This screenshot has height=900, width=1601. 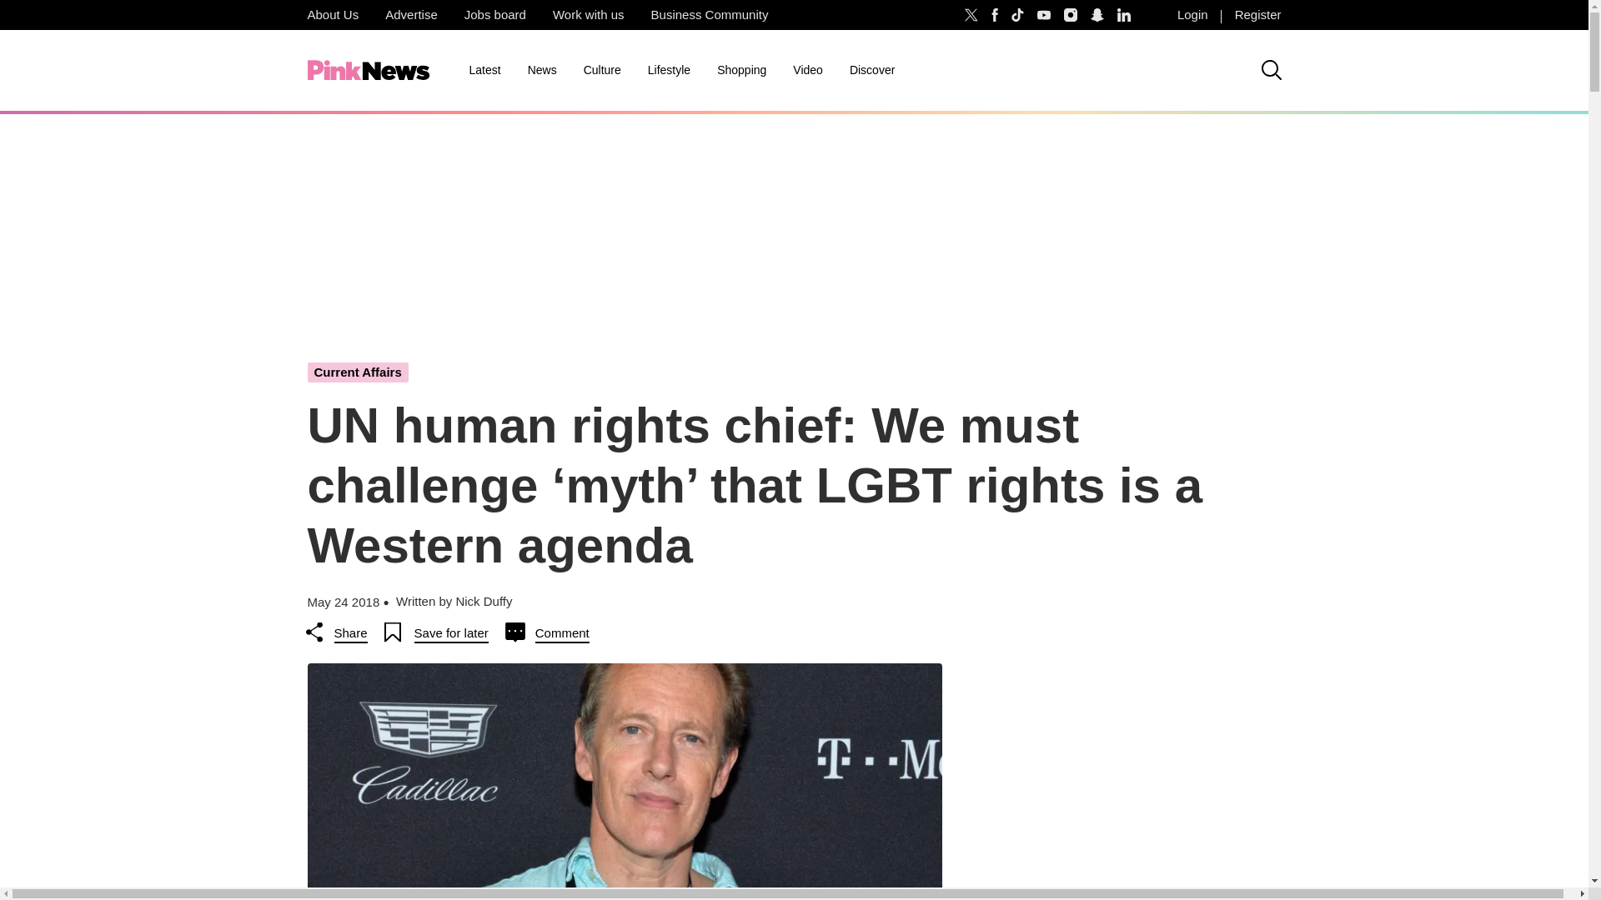 I want to click on Register, so click(x=1257, y=15).